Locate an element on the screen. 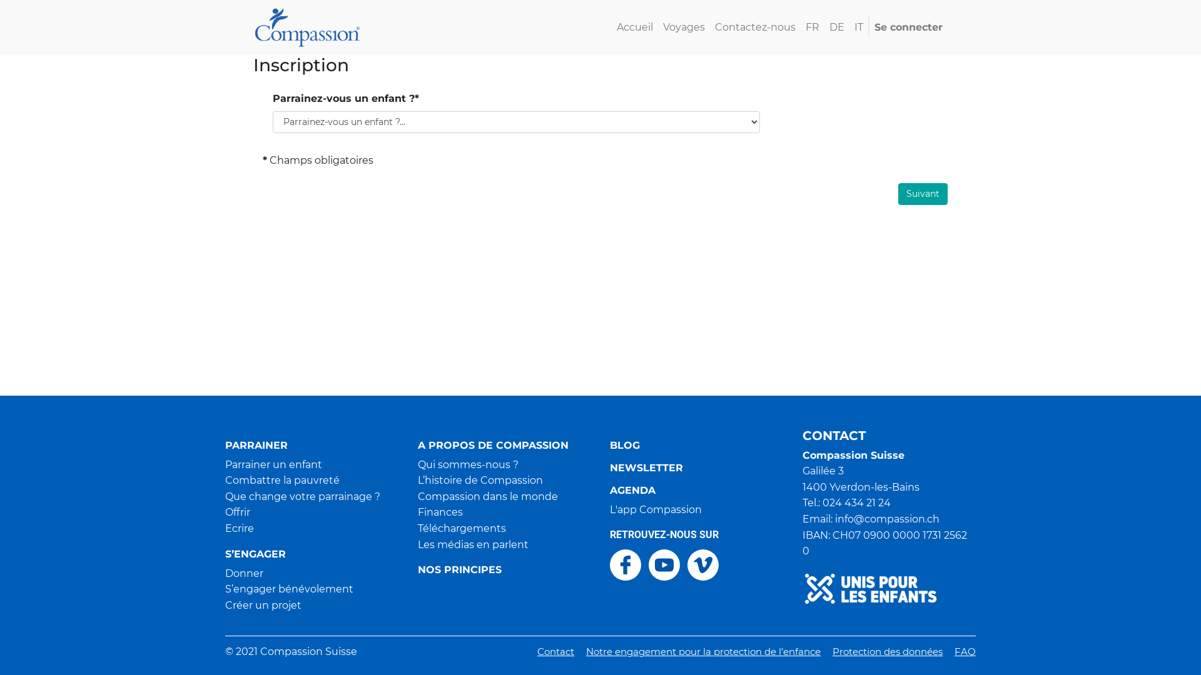 The width and height of the screenshot is (1201, 675). Suivant is located at coordinates (923, 194).